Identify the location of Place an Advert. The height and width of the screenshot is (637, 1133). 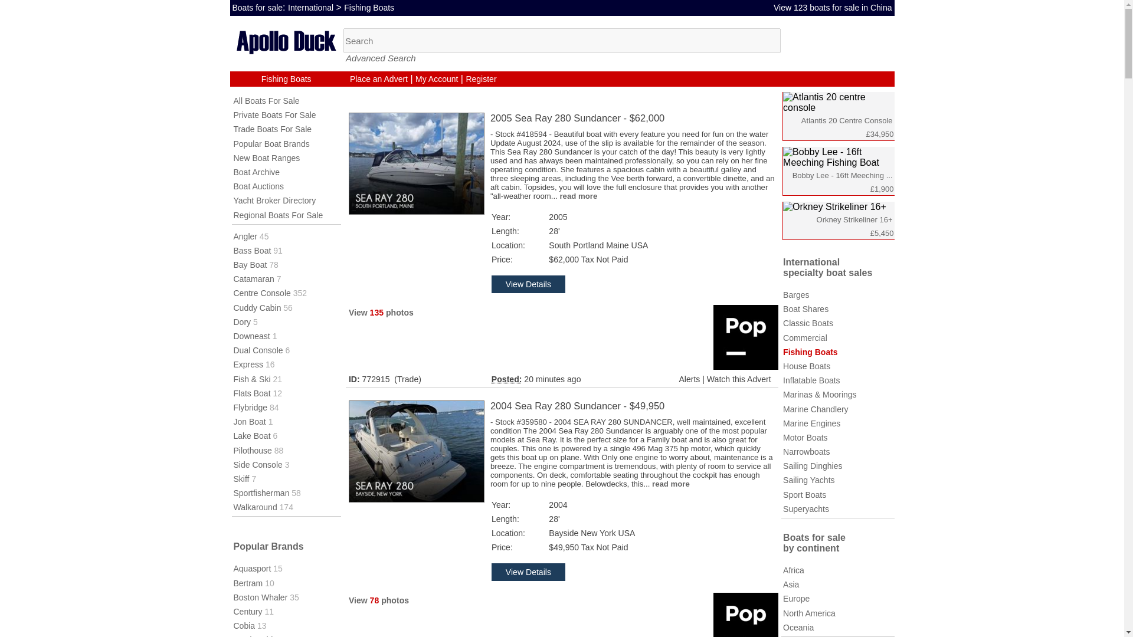
(379, 79).